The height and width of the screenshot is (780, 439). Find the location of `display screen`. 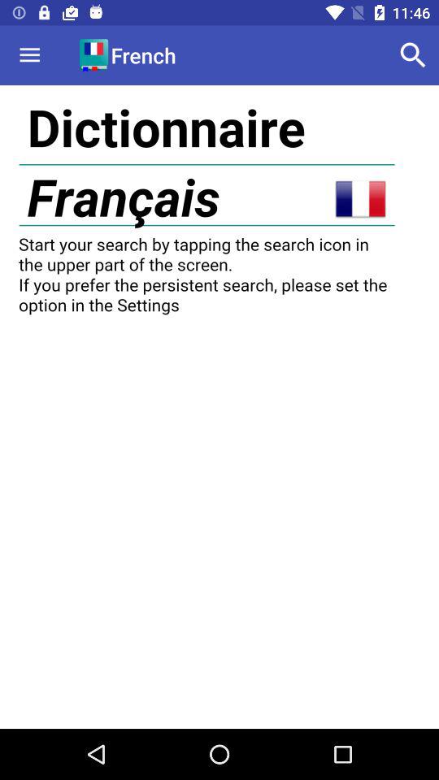

display screen is located at coordinates (219, 407).